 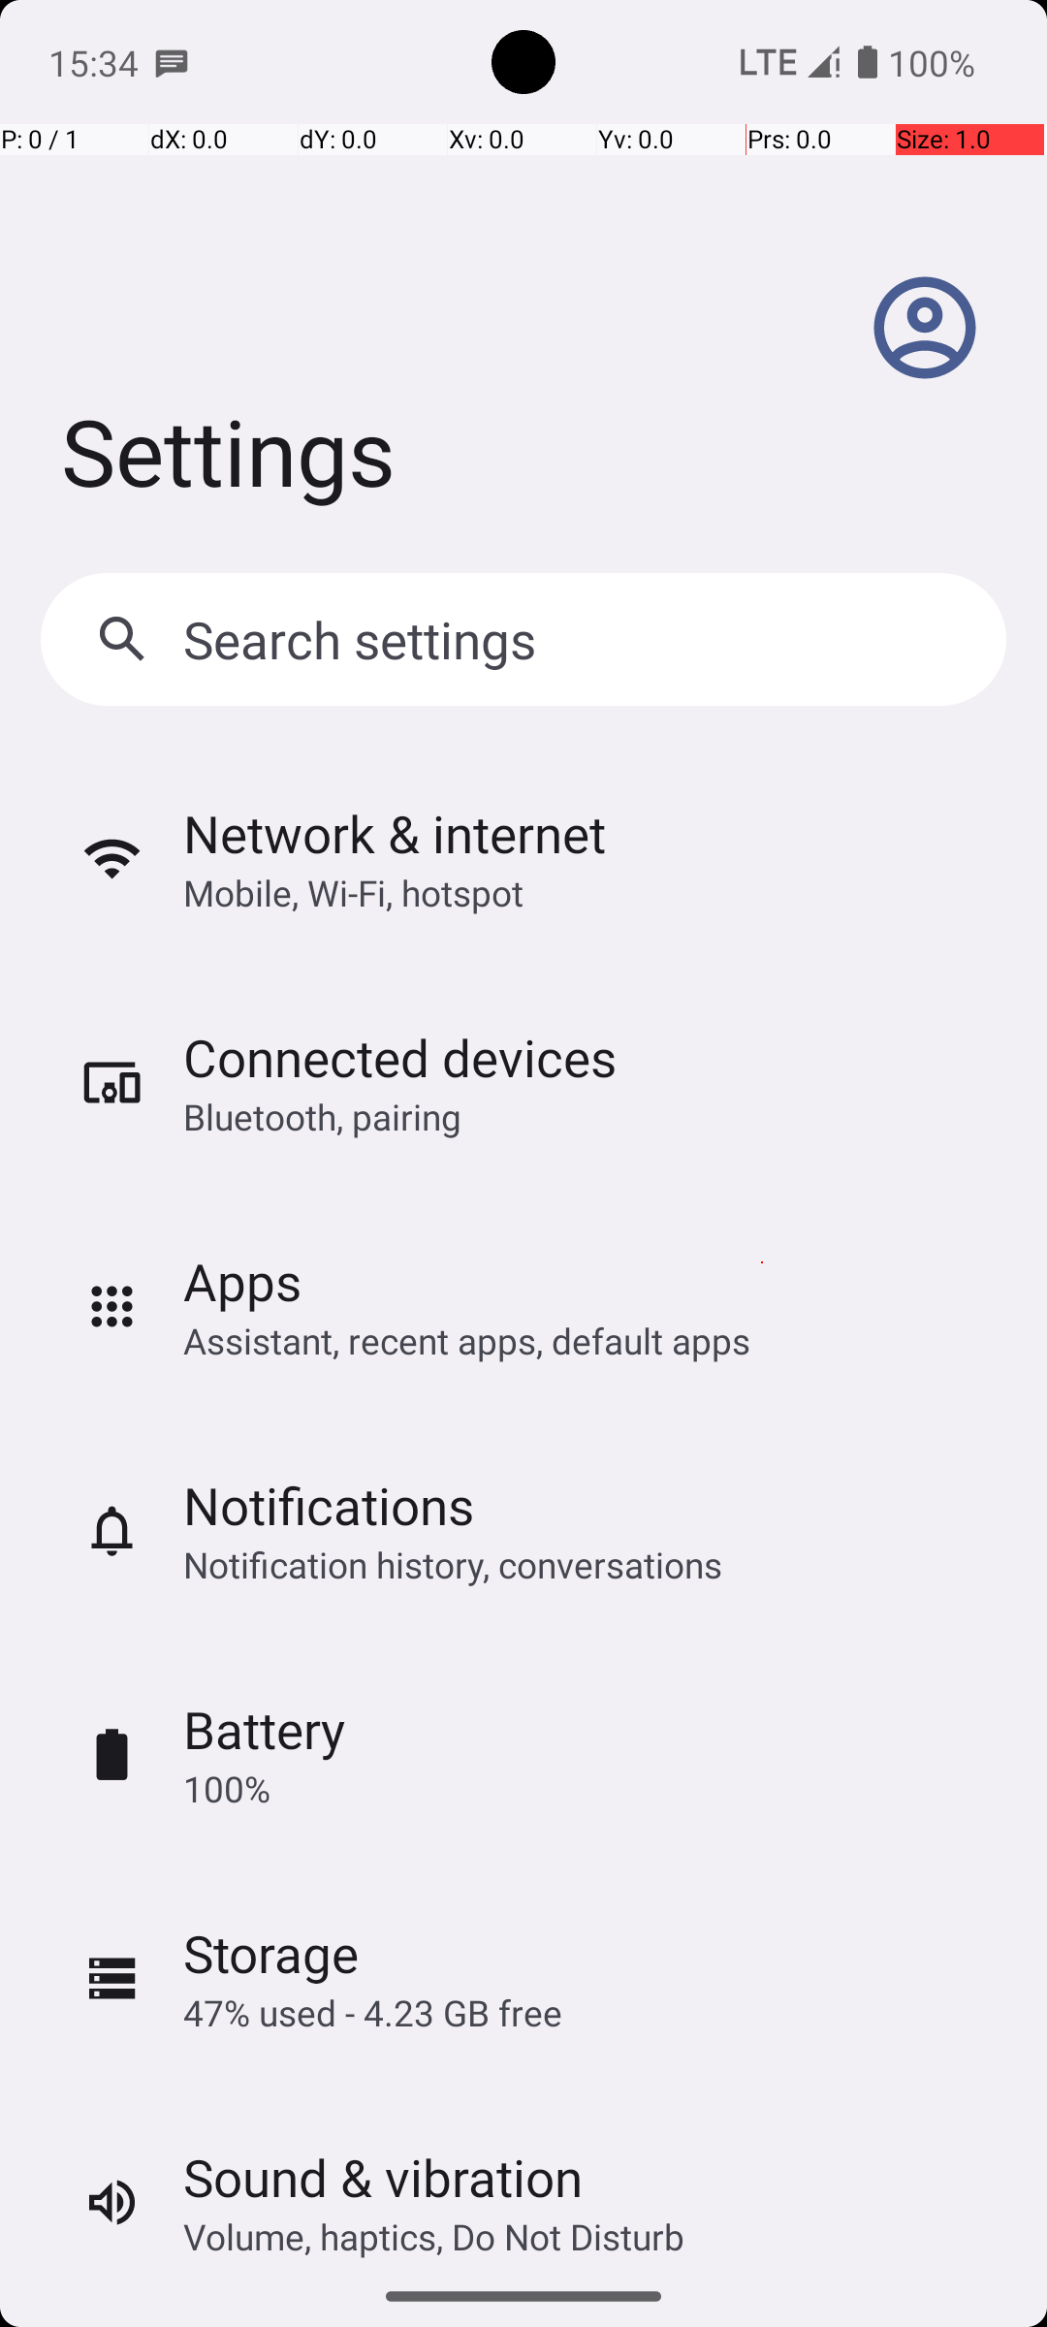 I want to click on 47% used - 4.23 GB free, so click(x=372, y=2013).